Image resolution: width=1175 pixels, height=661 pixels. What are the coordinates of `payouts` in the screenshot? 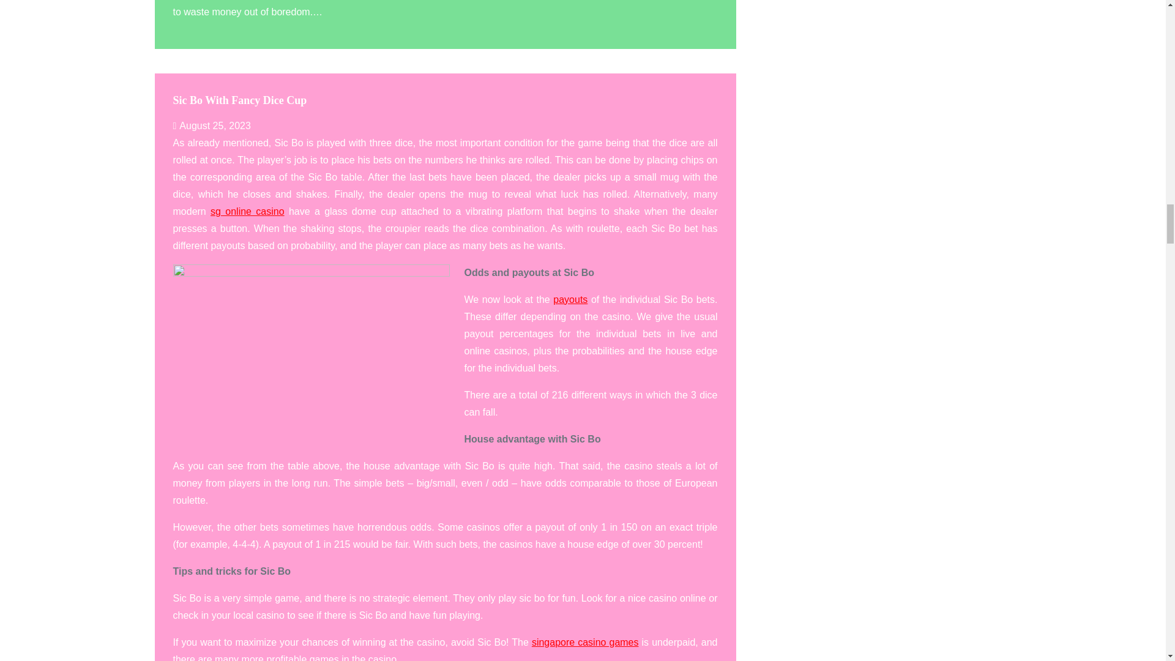 It's located at (570, 299).